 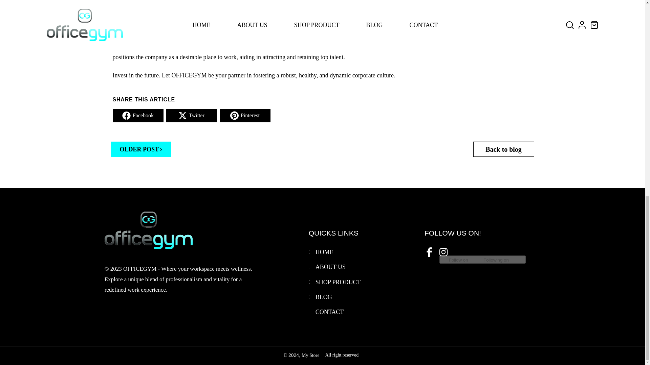 What do you see at coordinates (443, 251) in the screenshot?
I see `Instagram - My Store` at bounding box center [443, 251].